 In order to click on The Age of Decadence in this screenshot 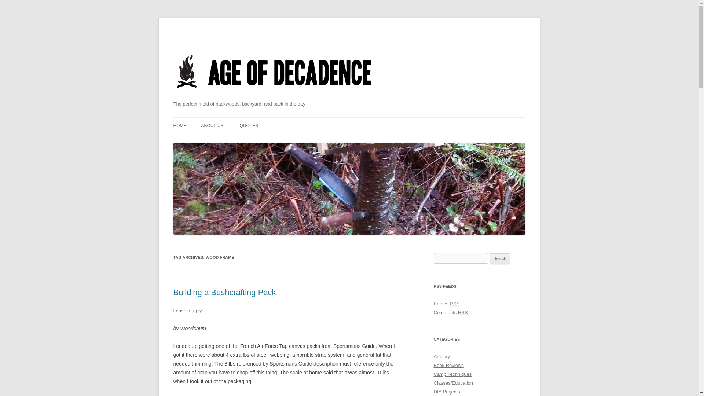, I will do `click(274, 97)`.